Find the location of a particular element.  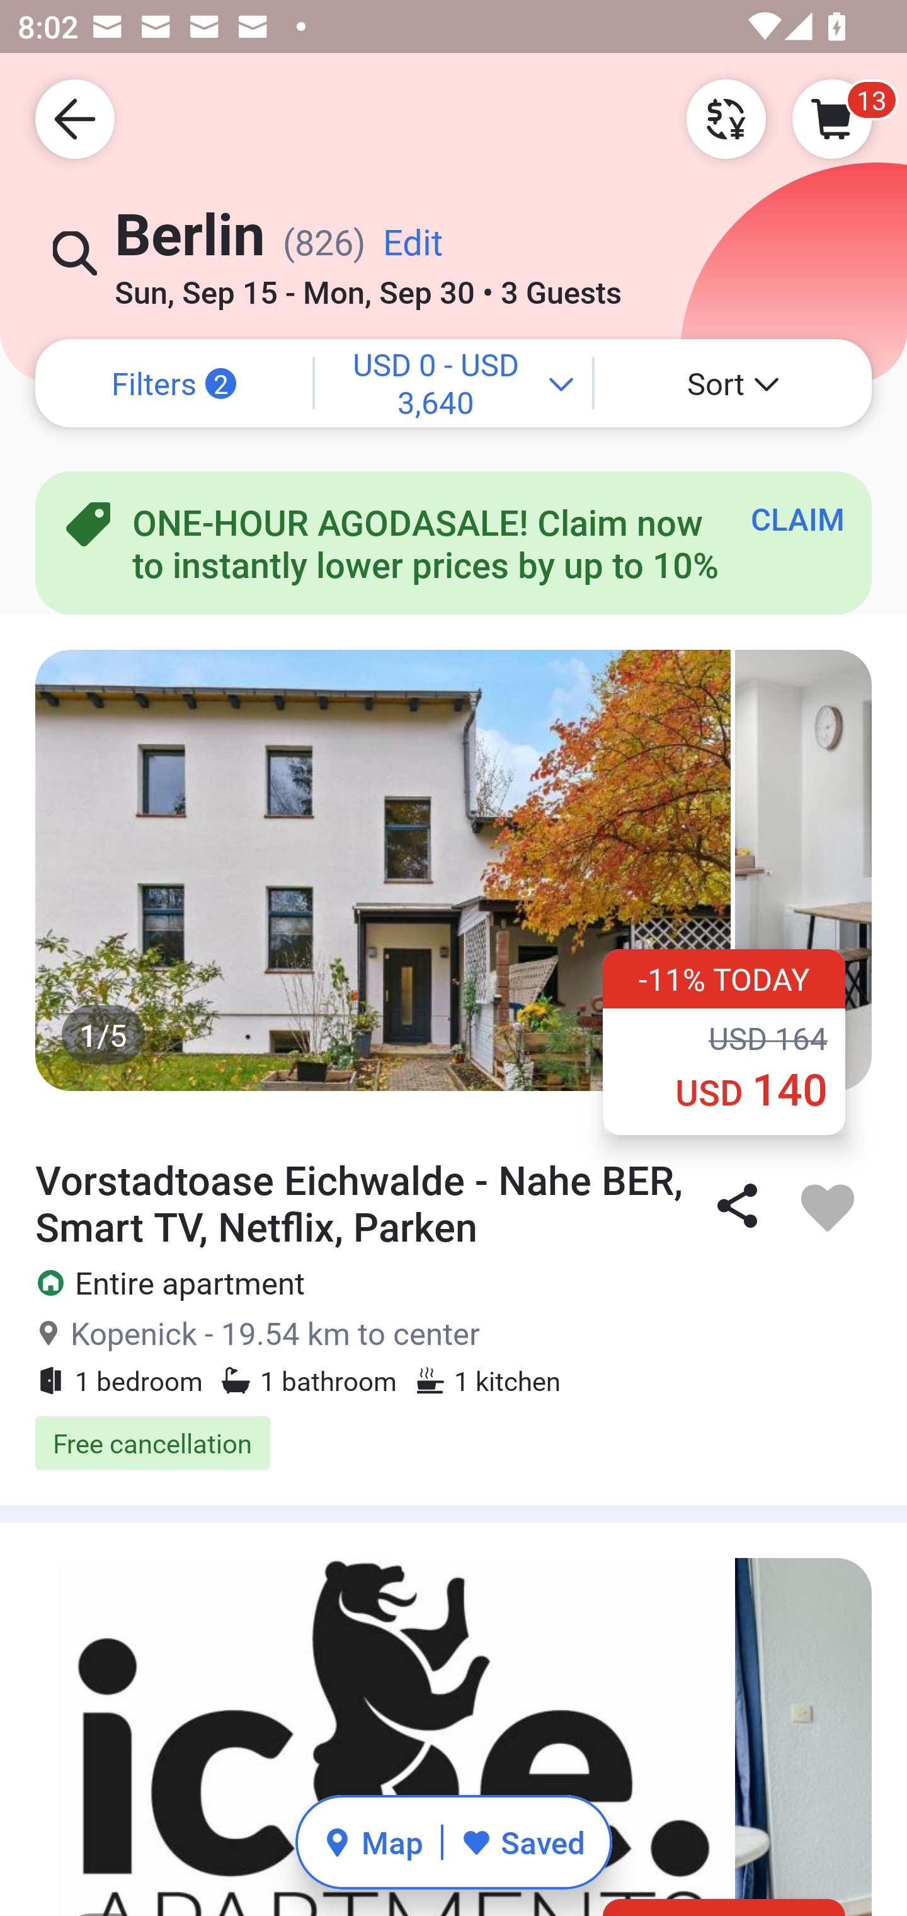

Sort is located at coordinates (733, 383).